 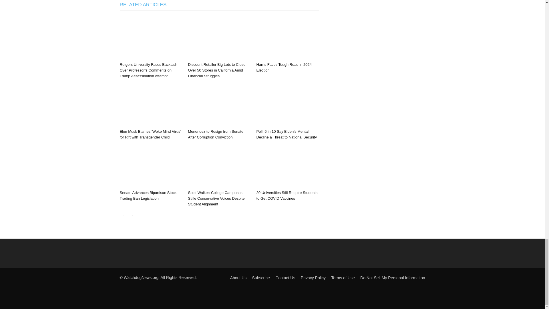 What do you see at coordinates (215, 134) in the screenshot?
I see `Menendez to Resign from Senate After Corruption Conviction` at bounding box center [215, 134].